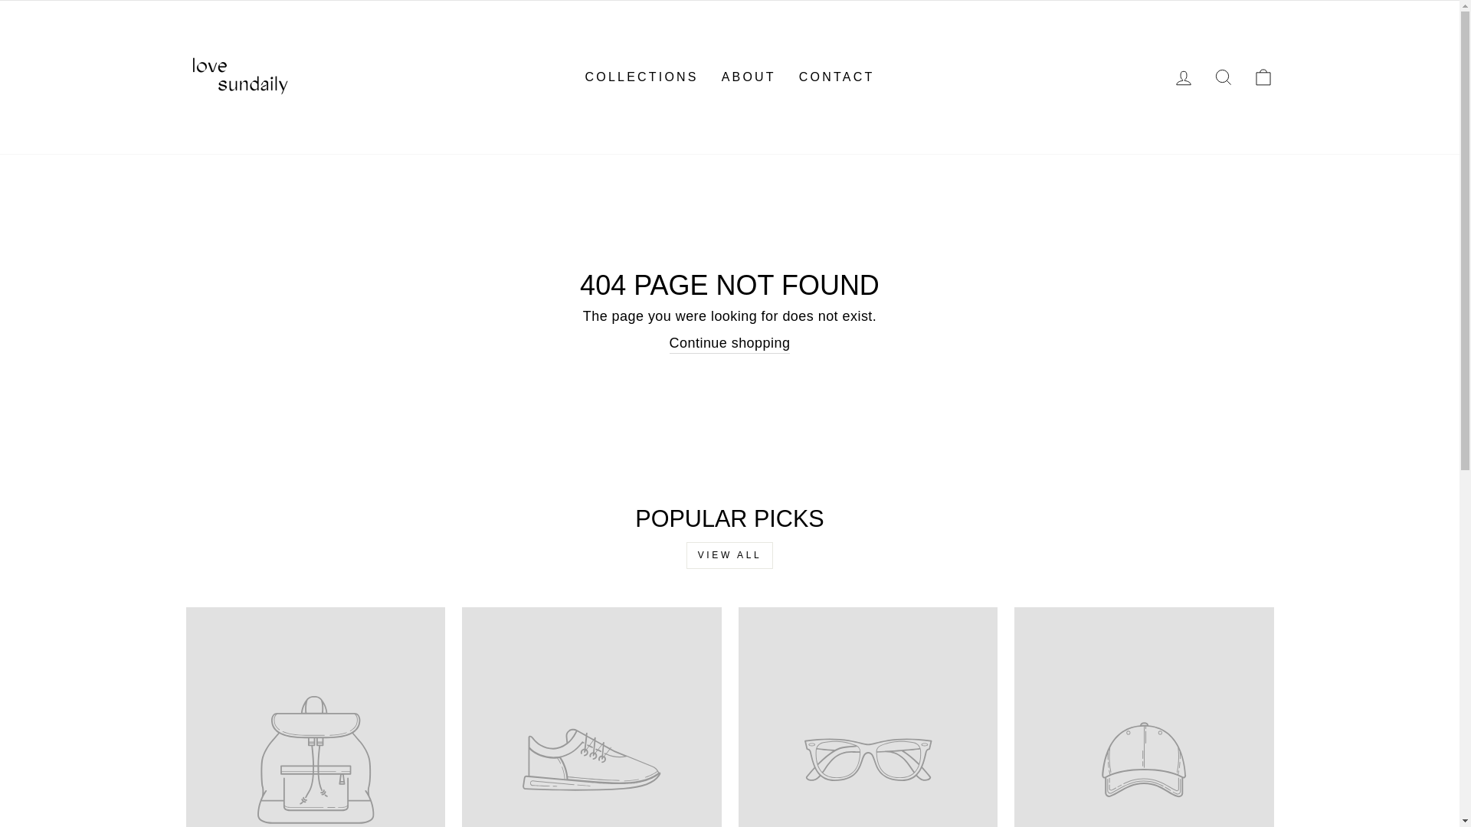 This screenshot has height=827, width=1471. What do you see at coordinates (837, 77) in the screenshot?
I see `CONTACT` at bounding box center [837, 77].